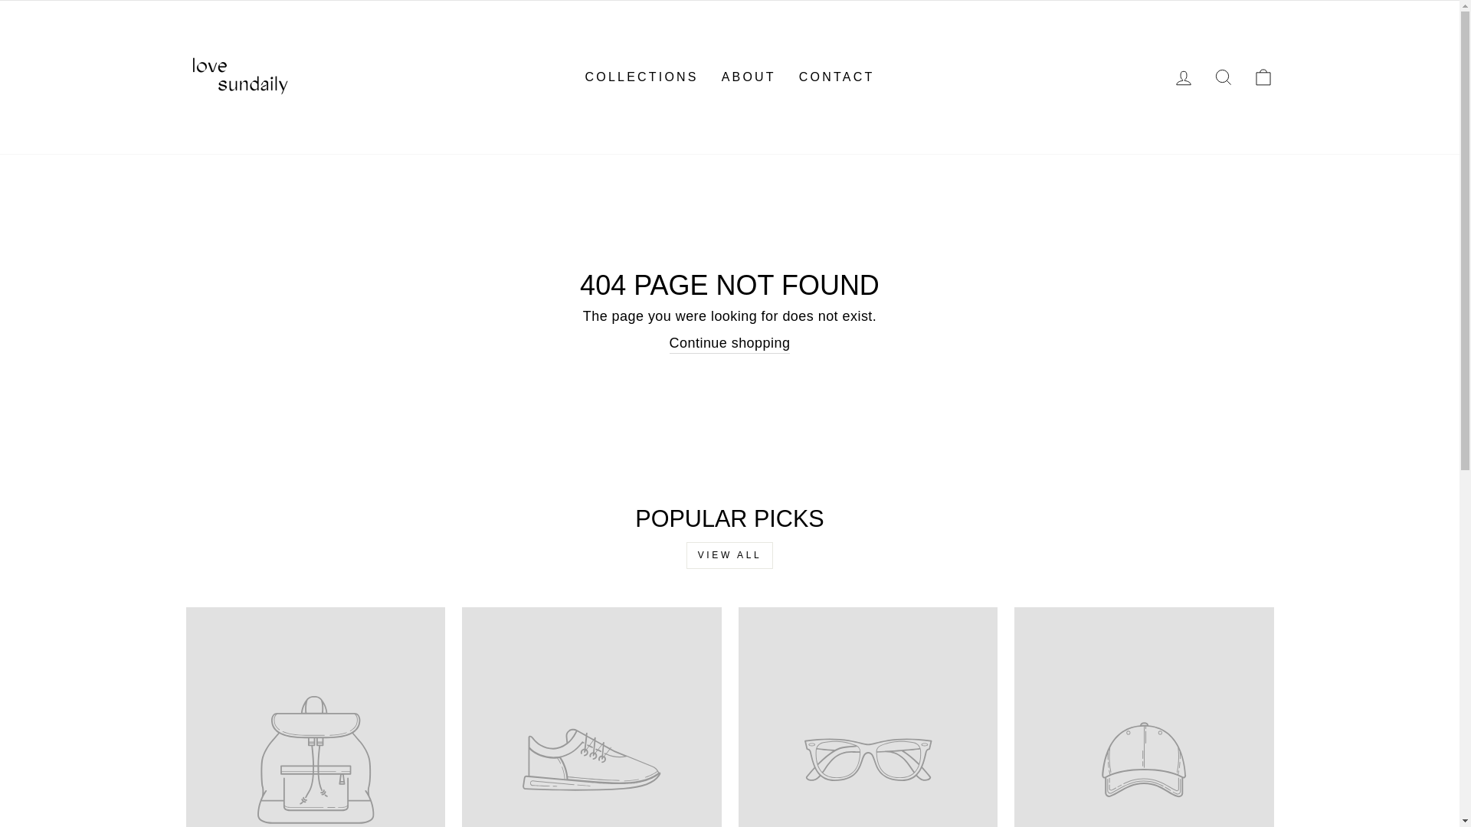 This screenshot has height=827, width=1471. What do you see at coordinates (837, 77) in the screenshot?
I see `CONTACT` at bounding box center [837, 77].